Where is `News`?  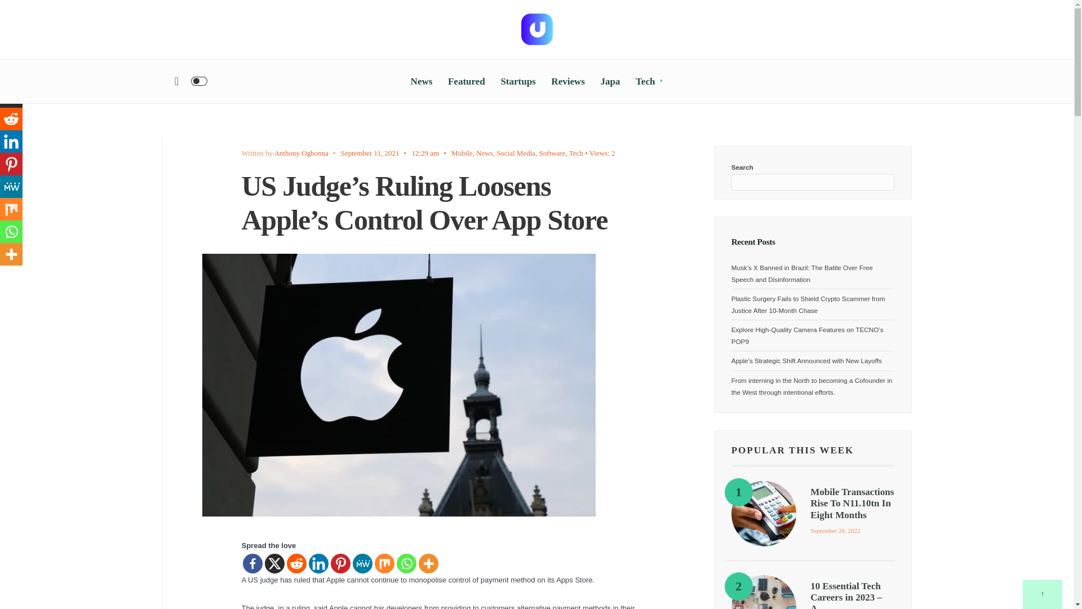
News is located at coordinates (485, 152).